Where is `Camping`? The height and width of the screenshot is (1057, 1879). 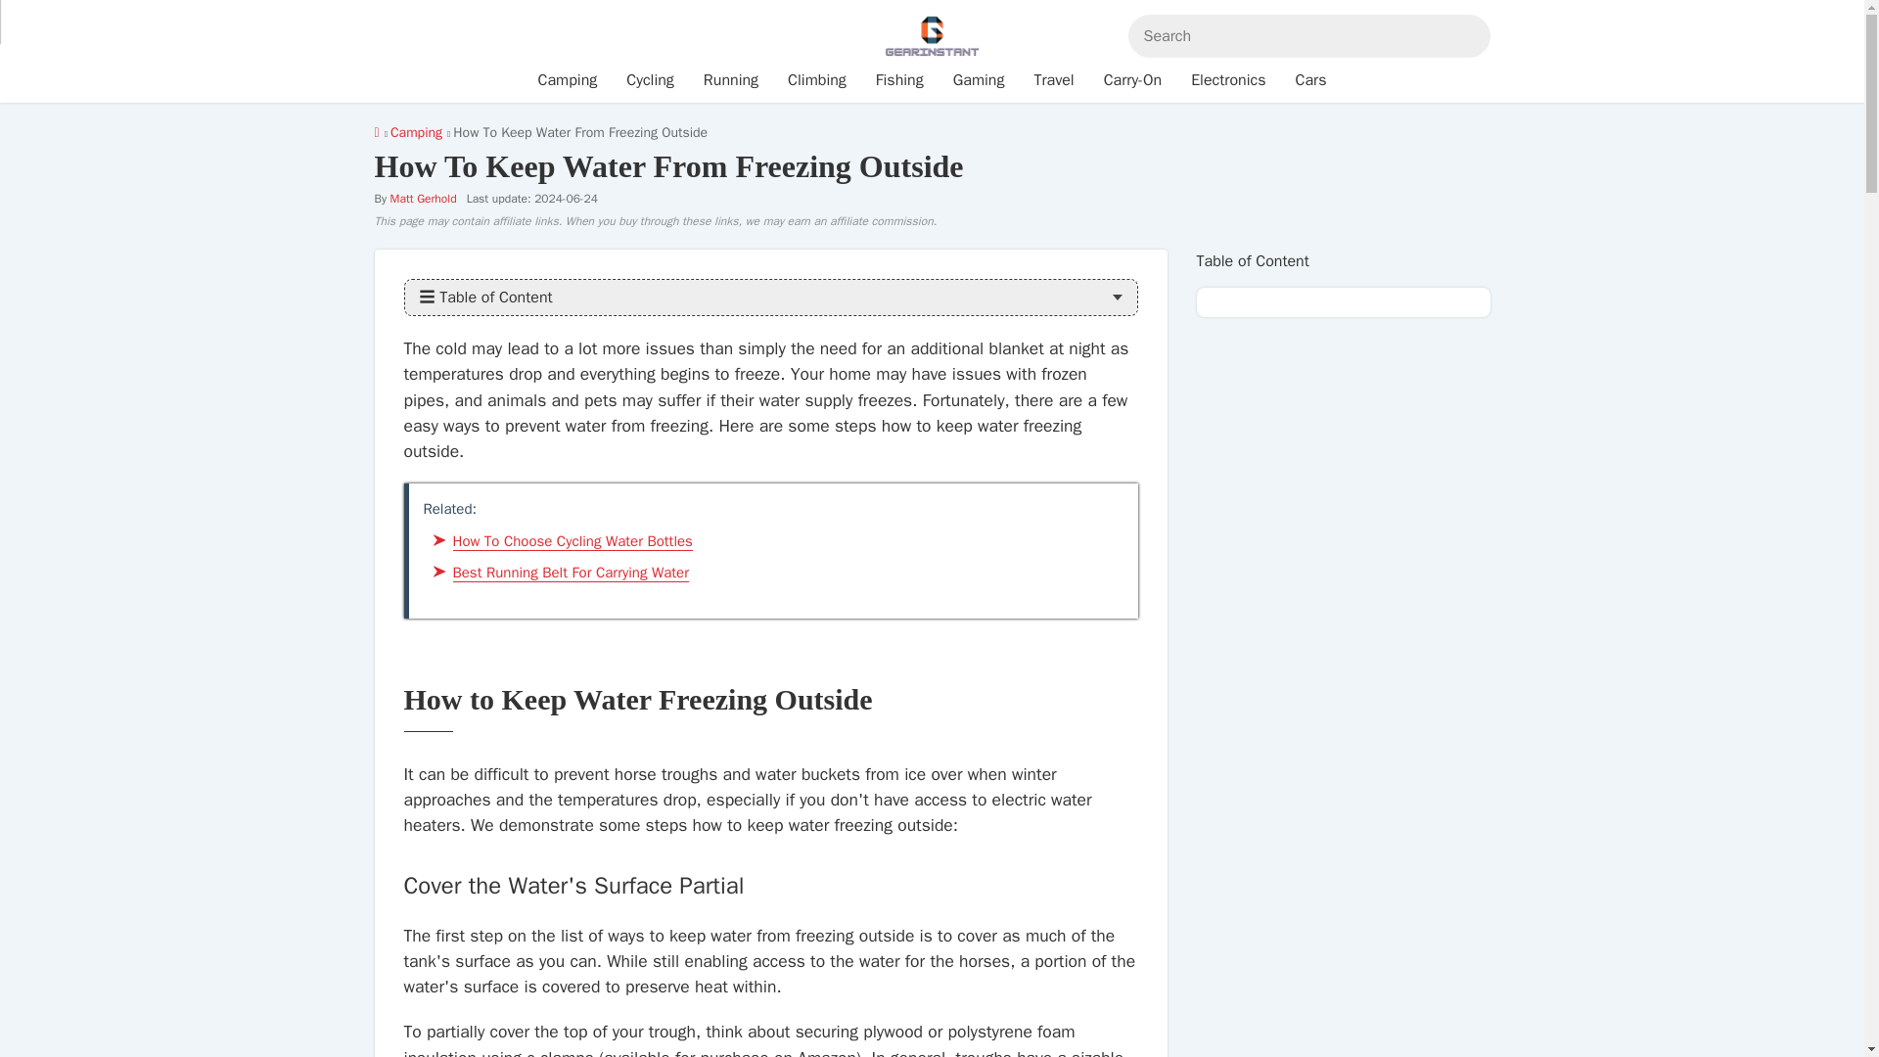 Camping is located at coordinates (416, 132).